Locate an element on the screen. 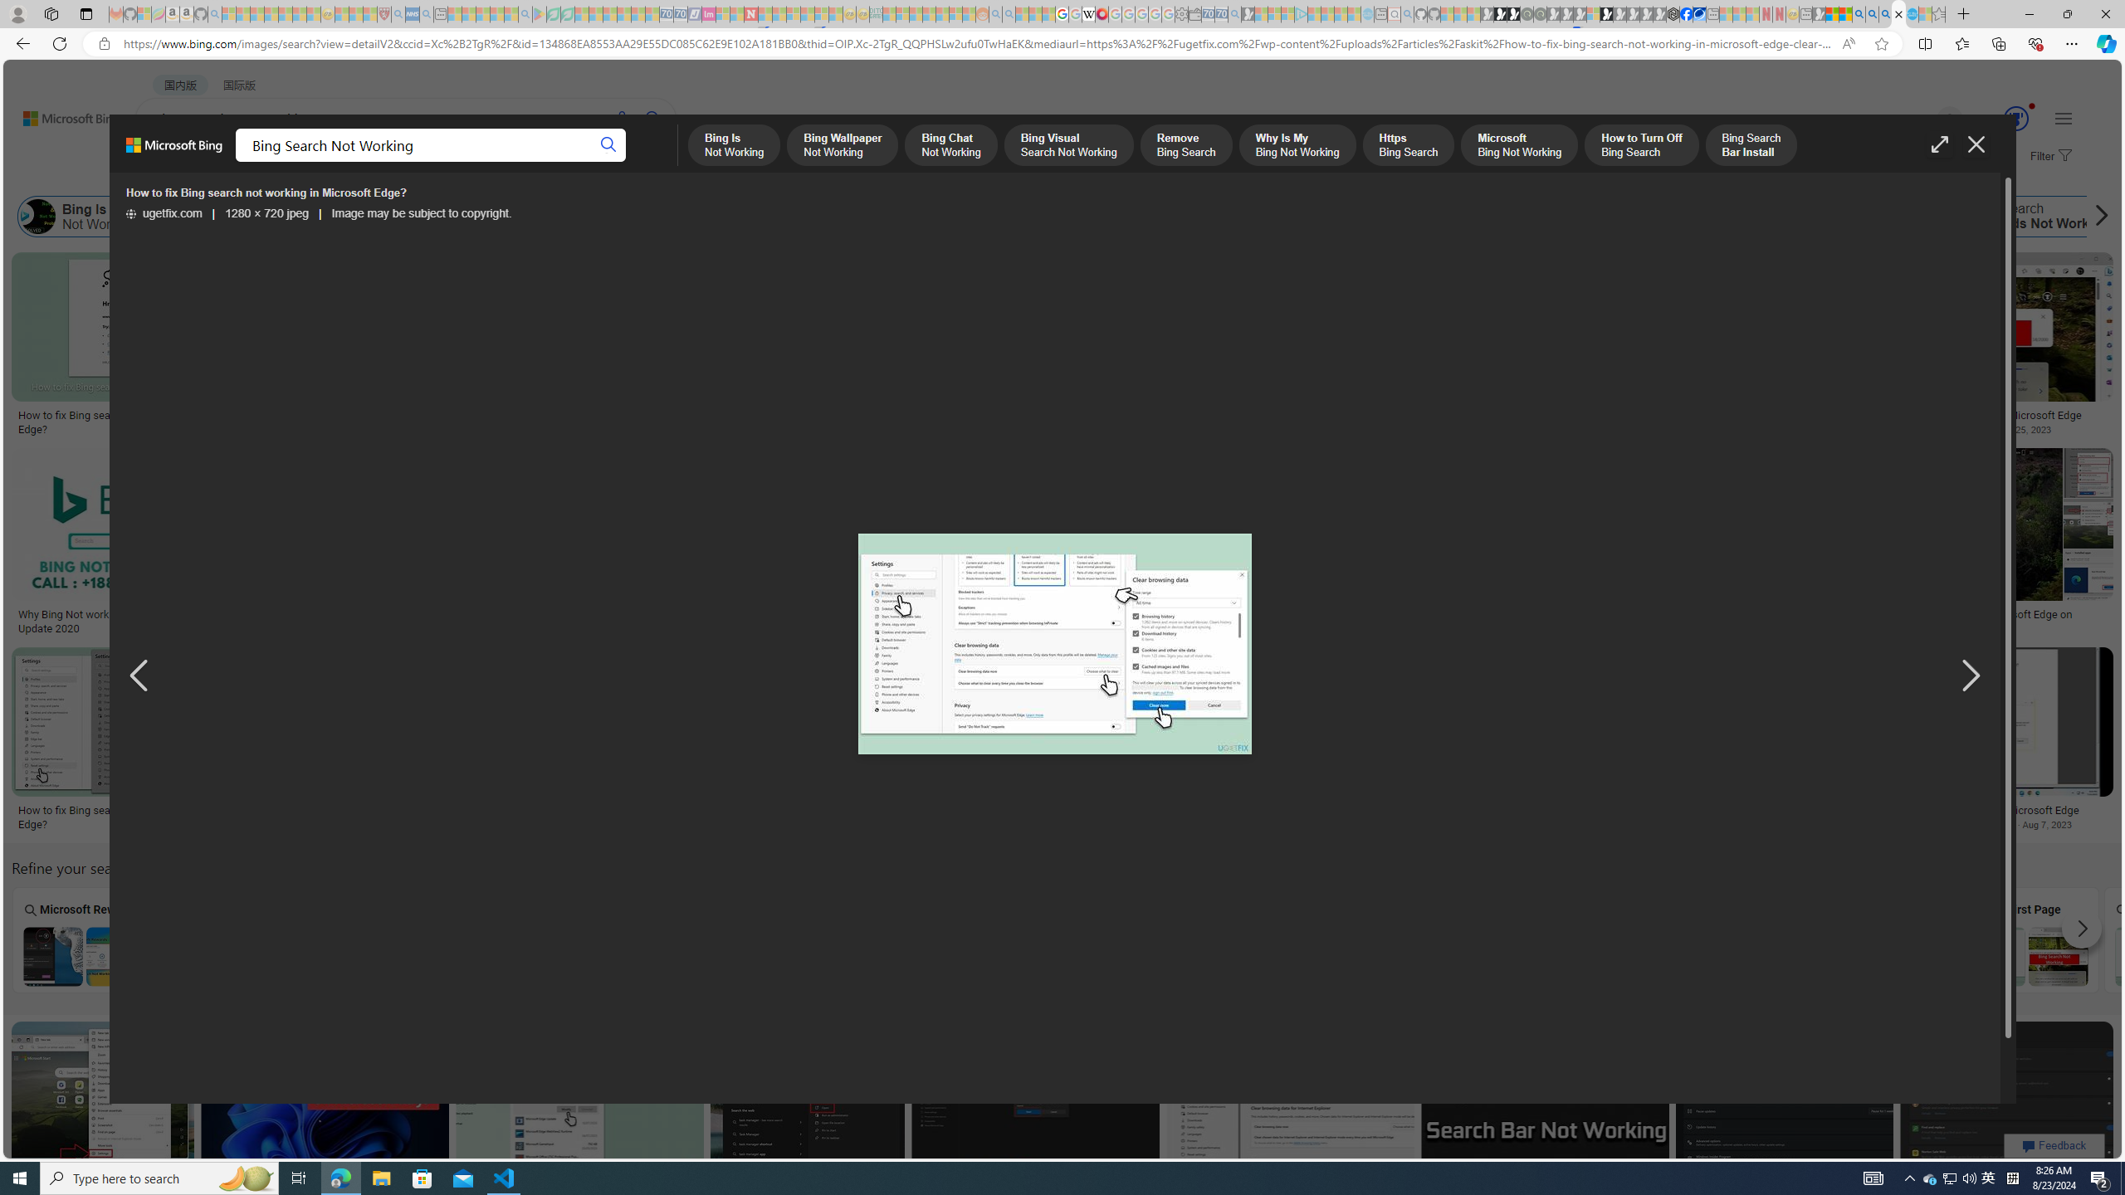 The image size is (2125, 1195). Full screen is located at coordinates (1939, 144).